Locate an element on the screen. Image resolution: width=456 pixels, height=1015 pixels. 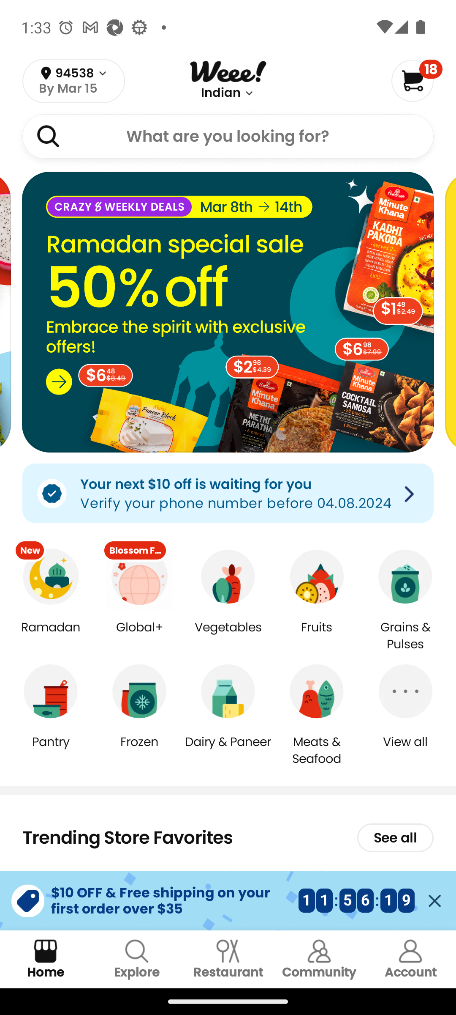
Ramadan is located at coordinates (51, 636).